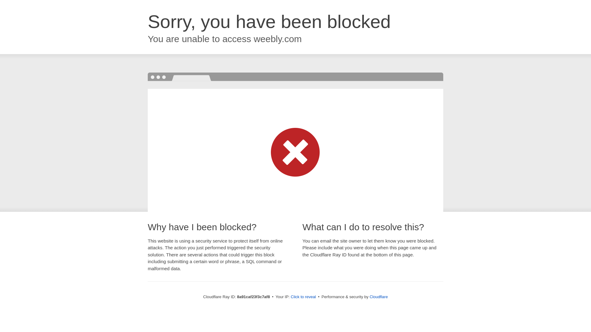 The width and height of the screenshot is (591, 332). What do you see at coordinates (379, 297) in the screenshot?
I see `Cloudflare` at bounding box center [379, 297].